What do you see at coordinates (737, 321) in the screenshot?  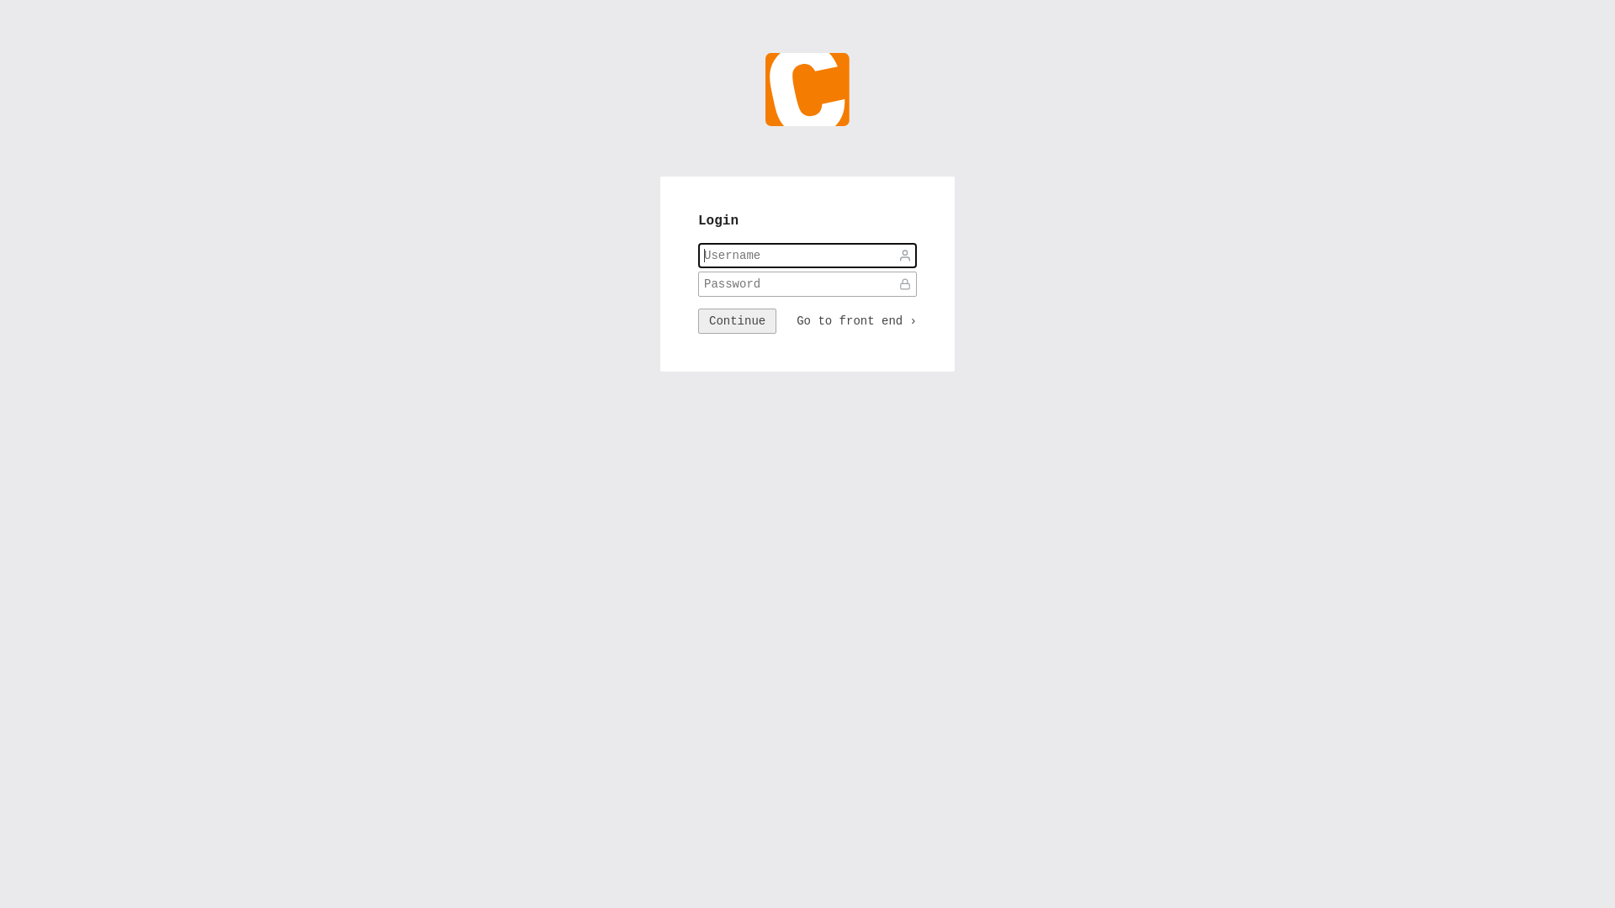 I see `Continue` at bounding box center [737, 321].